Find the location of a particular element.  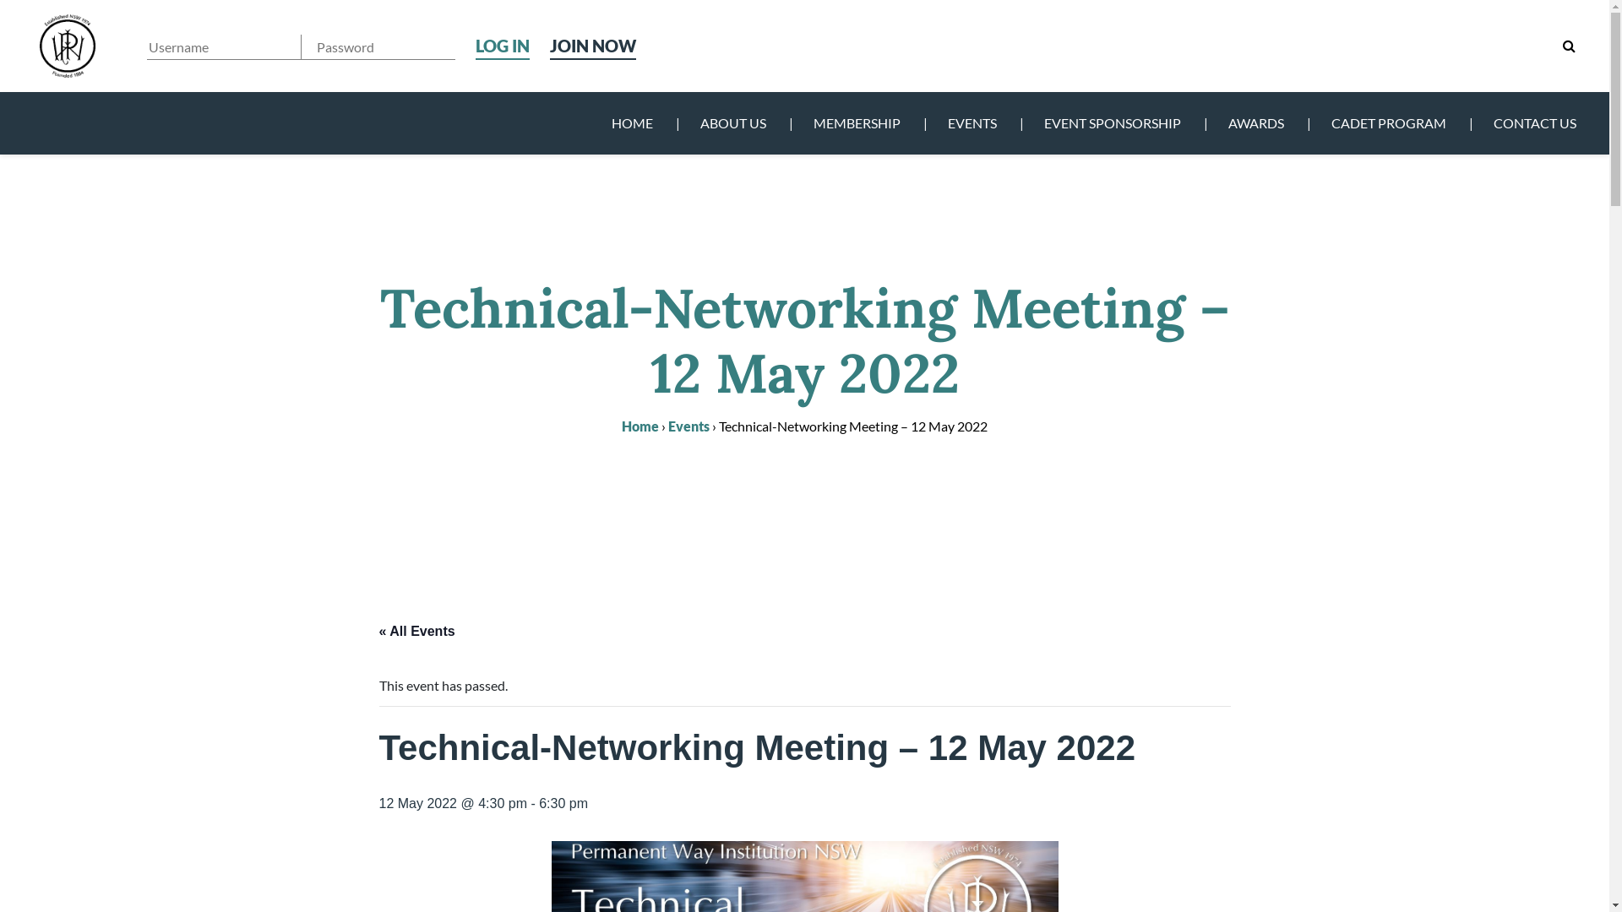

Search is located at coordinates (1570, 46).